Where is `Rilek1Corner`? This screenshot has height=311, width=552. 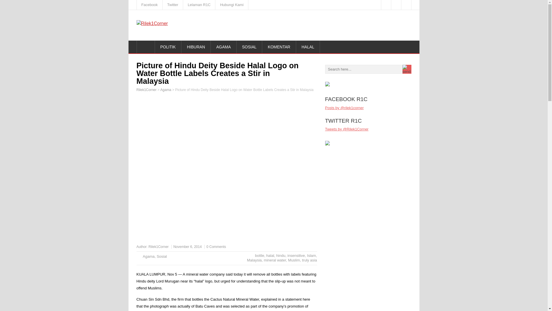
Rilek1Corner is located at coordinates (146, 90).